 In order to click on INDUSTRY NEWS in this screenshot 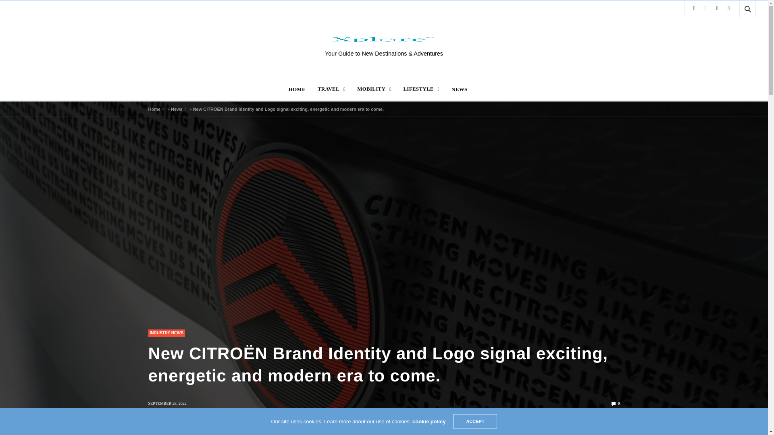, I will do `click(166, 333)`.